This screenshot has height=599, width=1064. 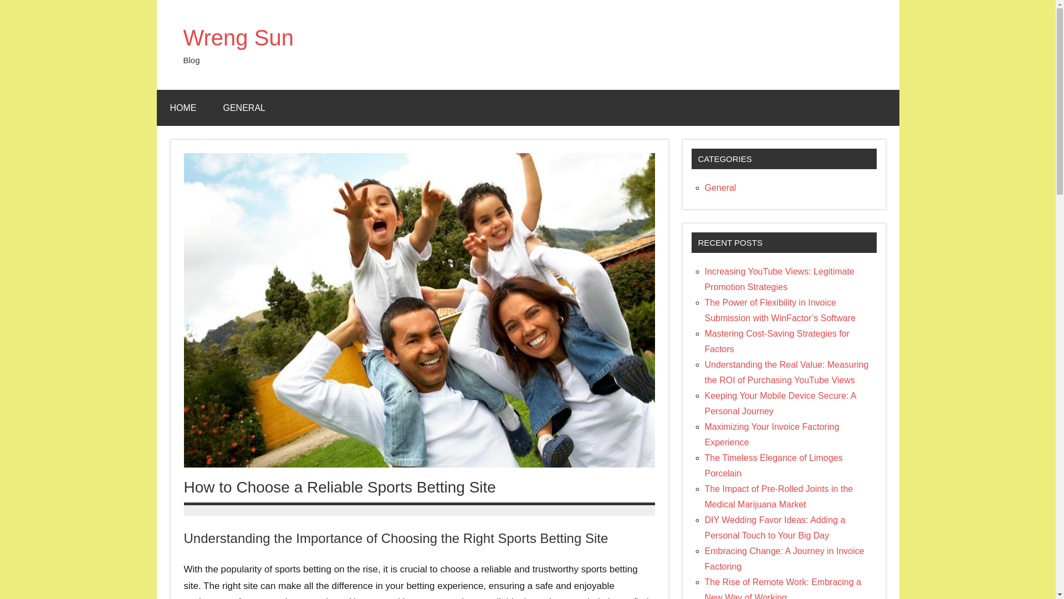 I want to click on Wreng Sun, so click(x=238, y=38).